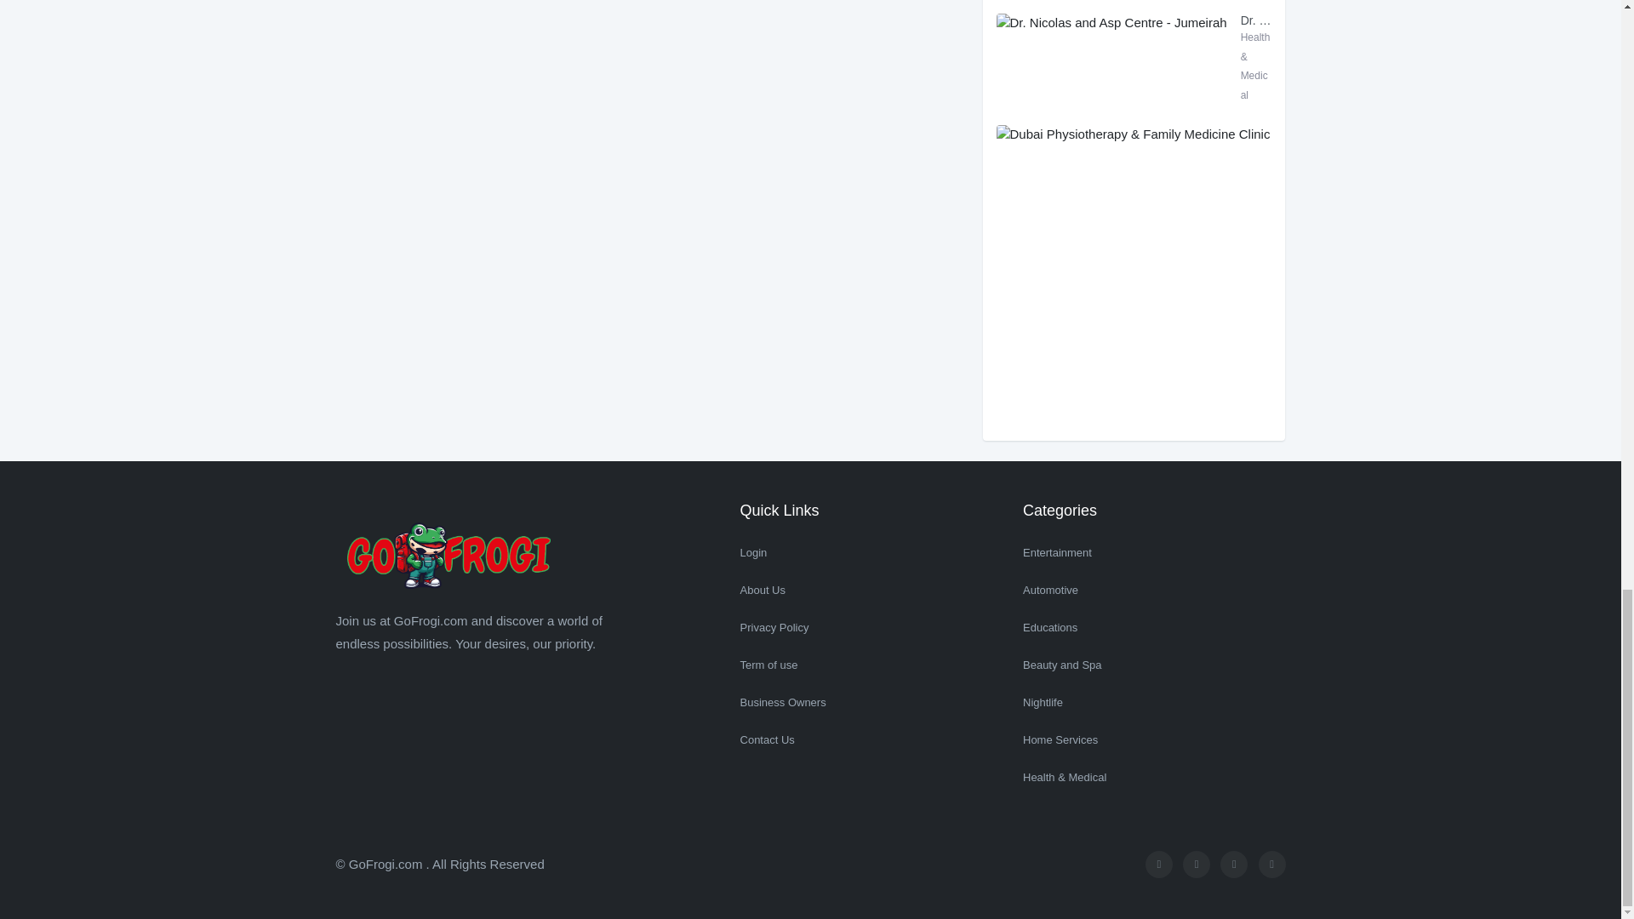 The image size is (1634, 919). I want to click on Educations, so click(1153, 628).